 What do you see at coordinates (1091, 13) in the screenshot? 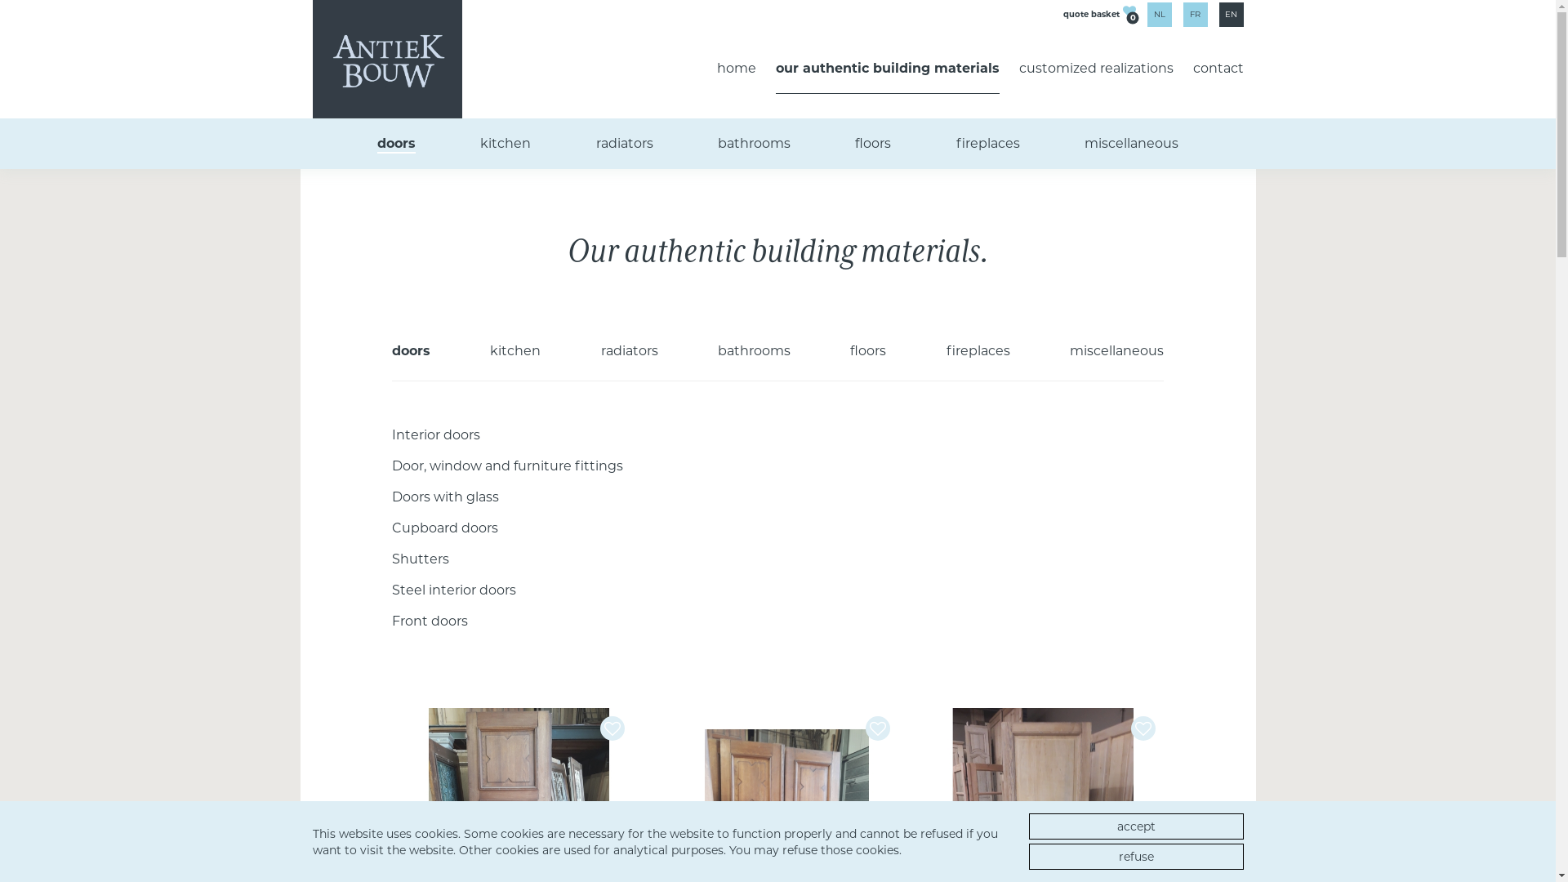
I see `quote basket` at bounding box center [1091, 13].